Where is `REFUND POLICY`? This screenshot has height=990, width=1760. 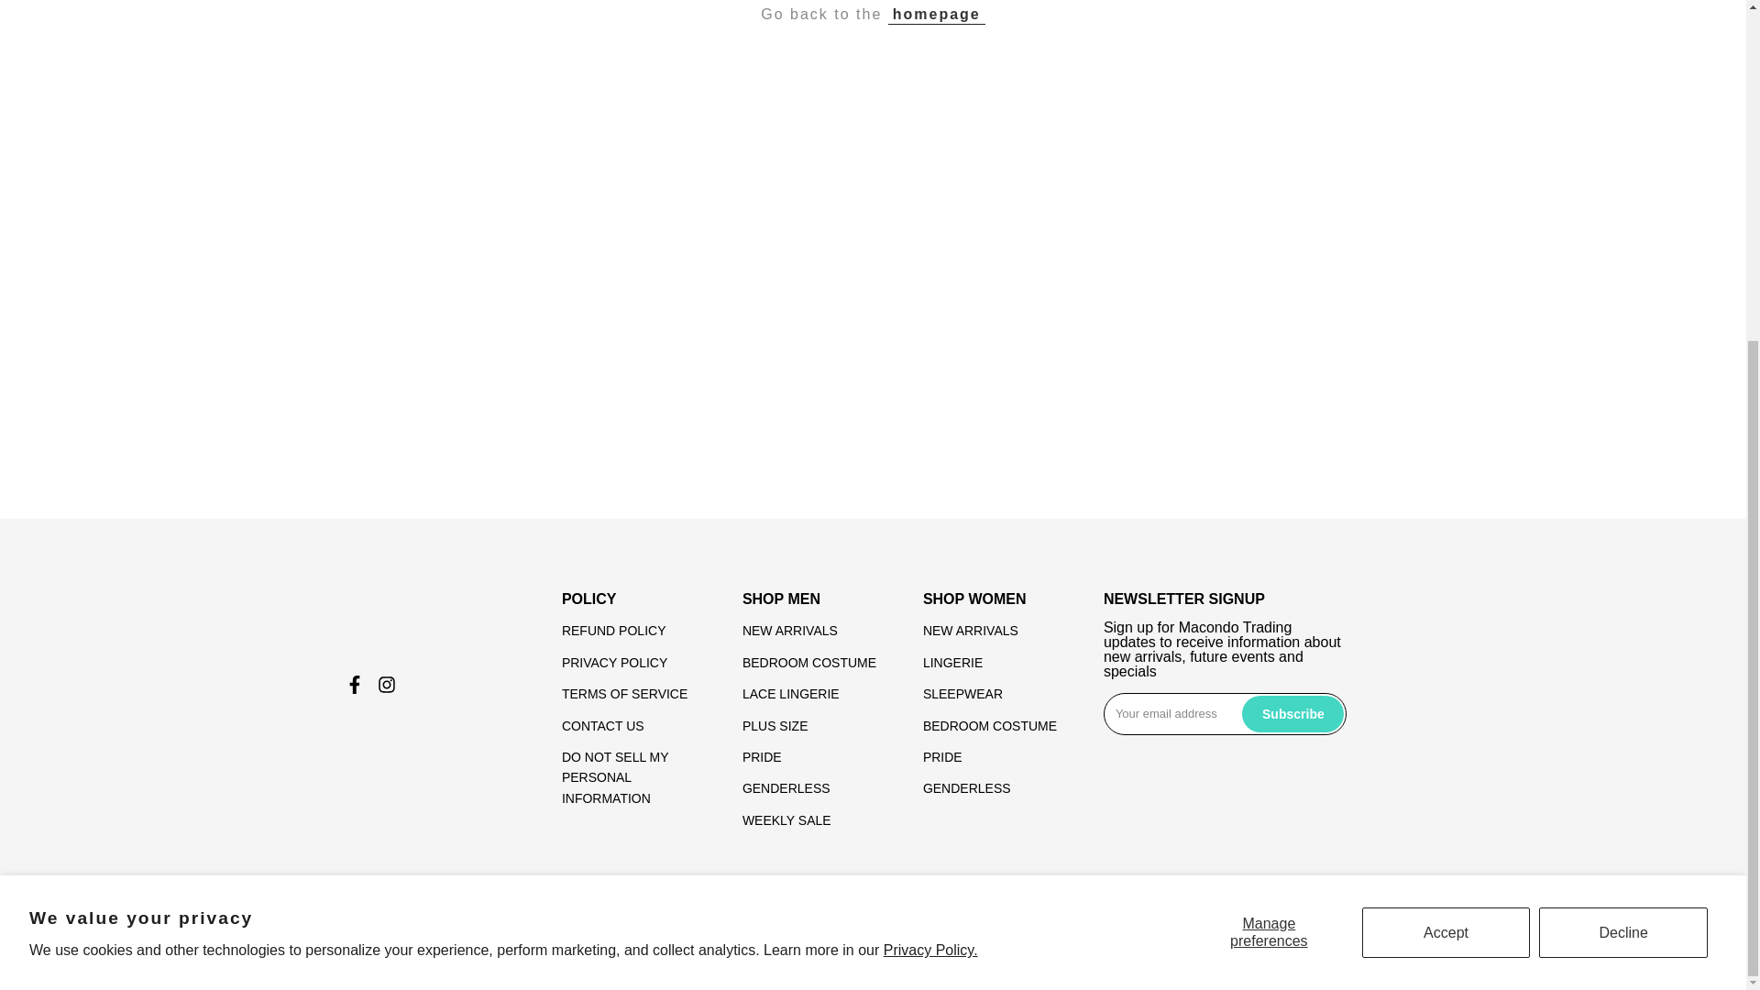 REFUND POLICY is located at coordinates (614, 631).